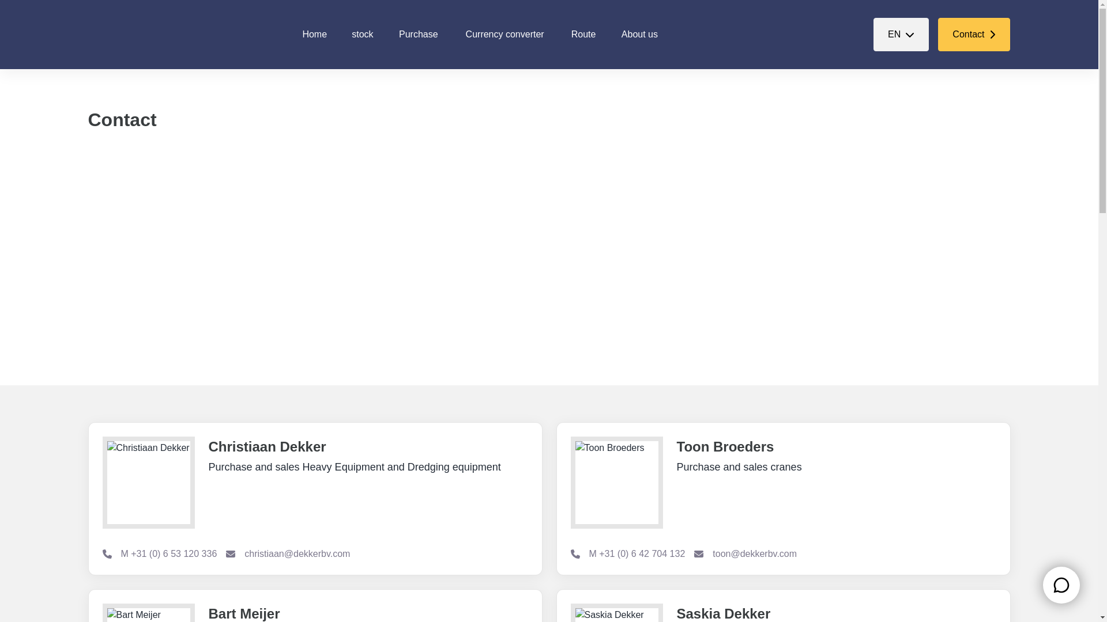 Image resolution: width=1107 pixels, height=622 pixels. What do you see at coordinates (901, 35) in the screenshot?
I see `Currency converter` at bounding box center [901, 35].